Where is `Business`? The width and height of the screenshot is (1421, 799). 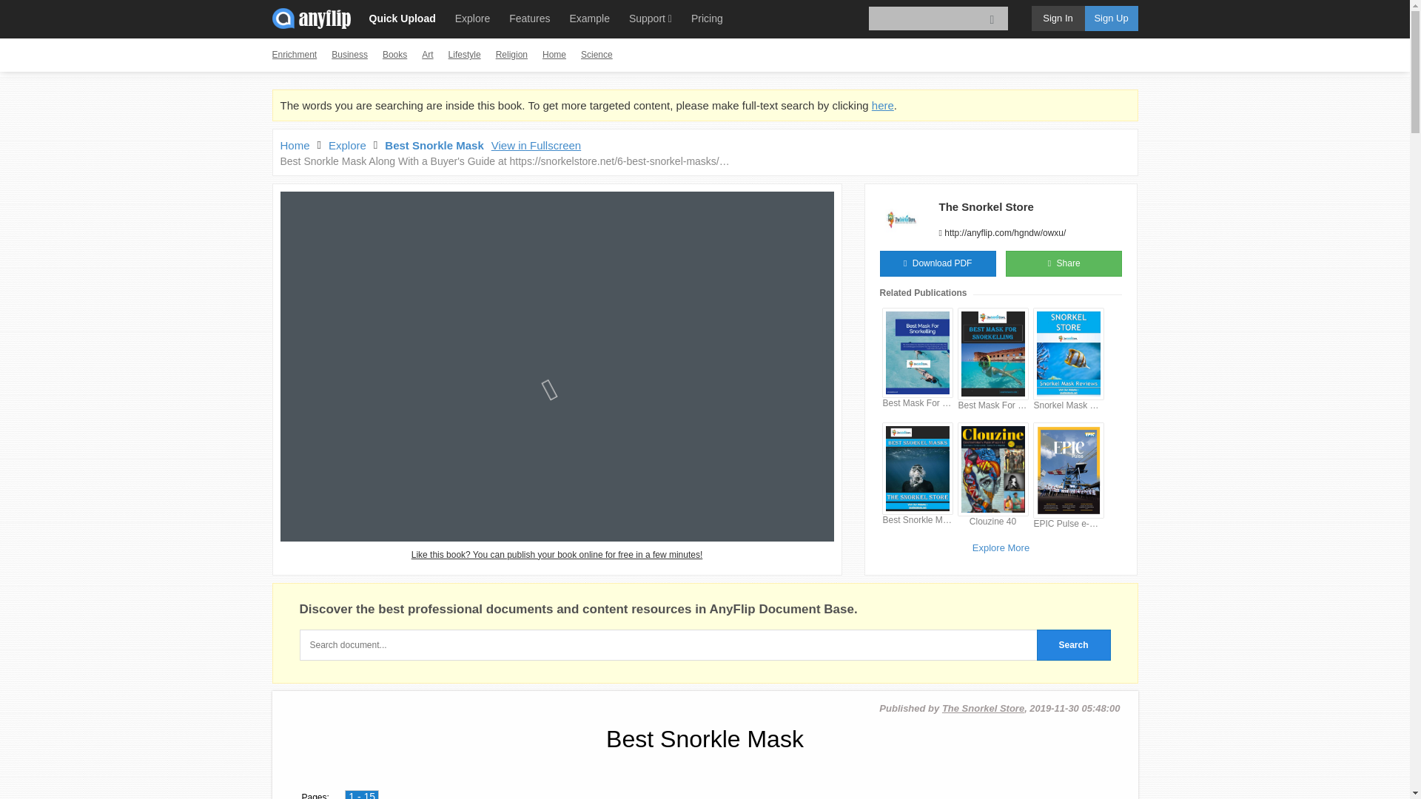
Business is located at coordinates (349, 55).